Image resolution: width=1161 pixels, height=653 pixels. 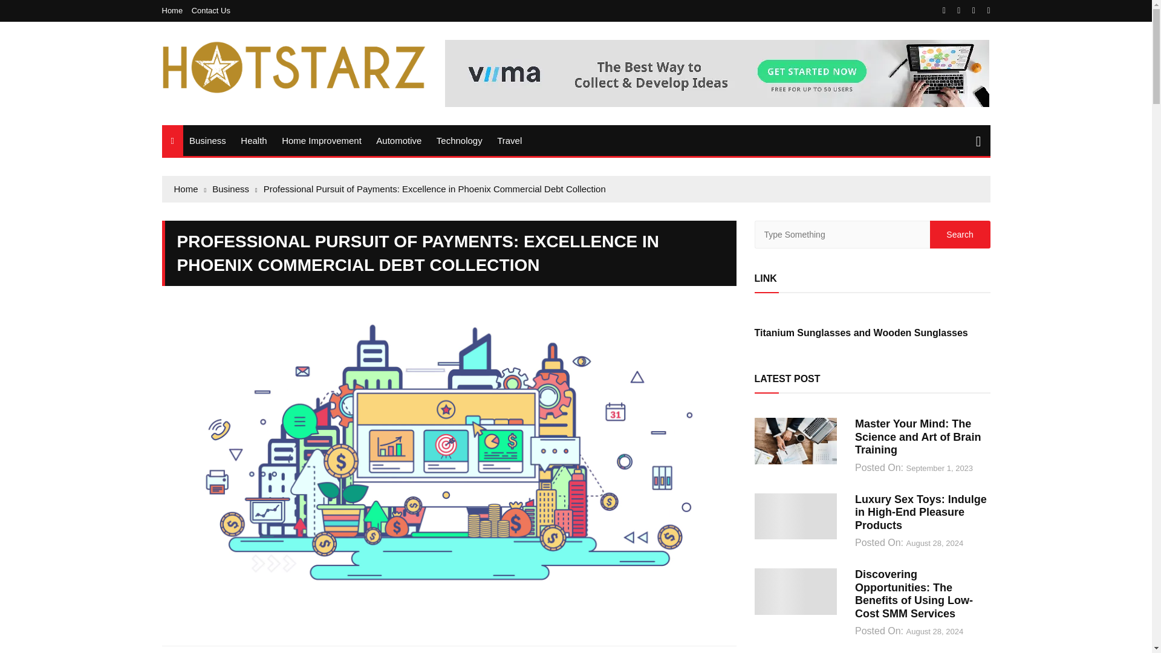 What do you see at coordinates (398, 140) in the screenshot?
I see `Automotive` at bounding box center [398, 140].